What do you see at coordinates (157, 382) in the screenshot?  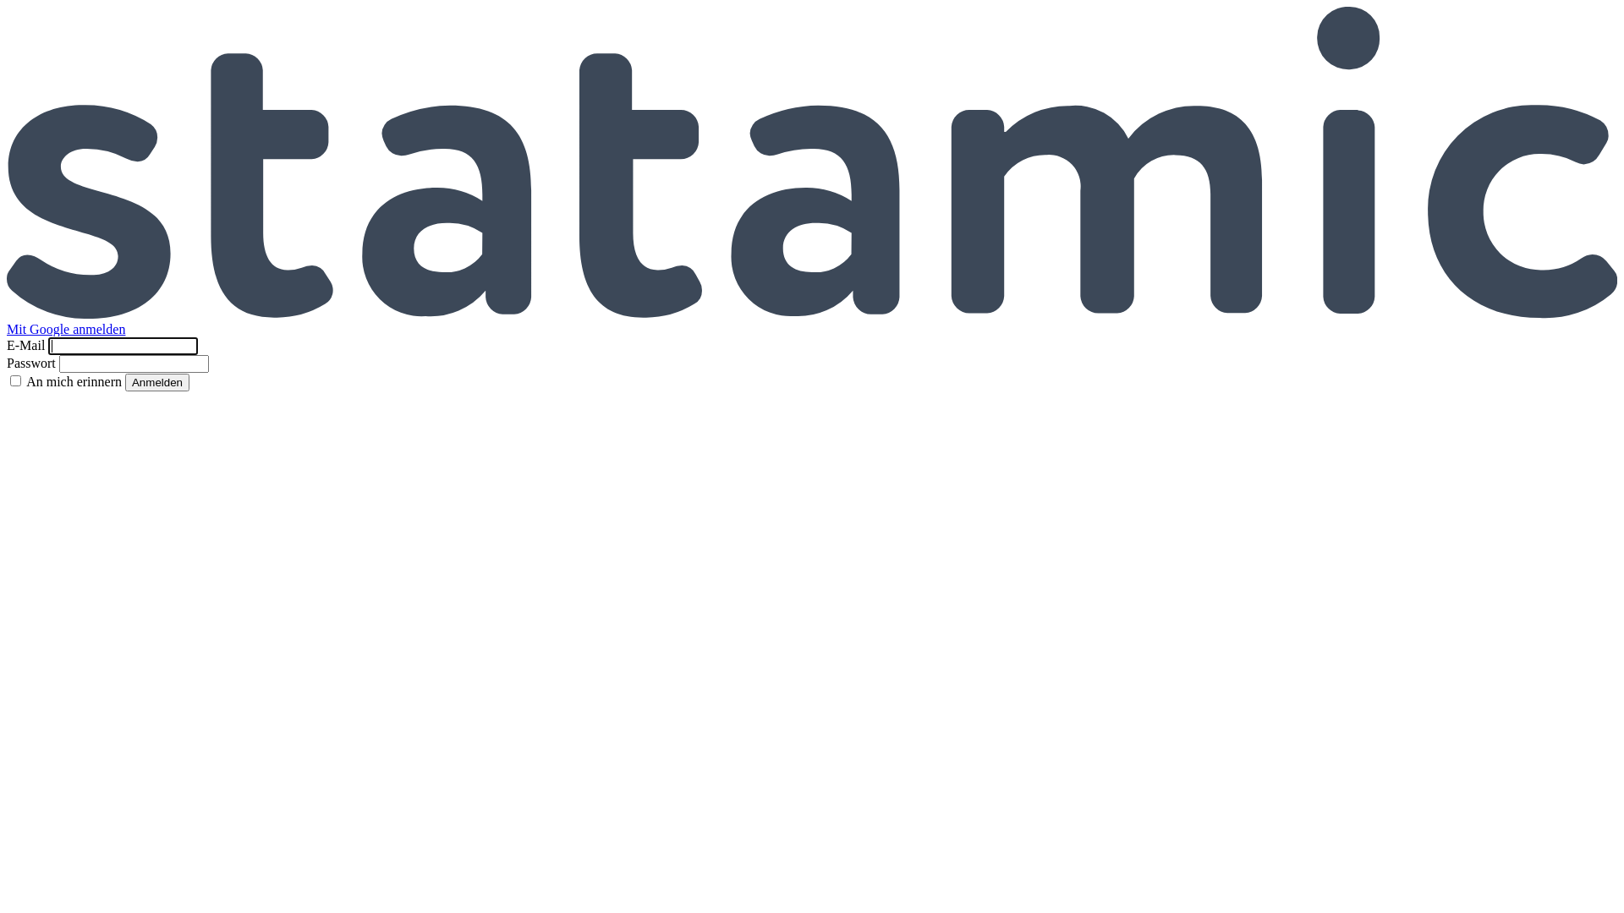 I see `Anmelden` at bounding box center [157, 382].